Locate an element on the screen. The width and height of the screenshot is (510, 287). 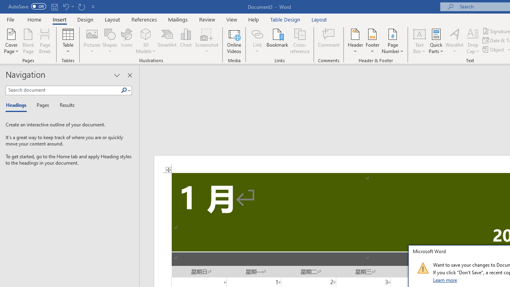
SmartArt... is located at coordinates (167, 41).